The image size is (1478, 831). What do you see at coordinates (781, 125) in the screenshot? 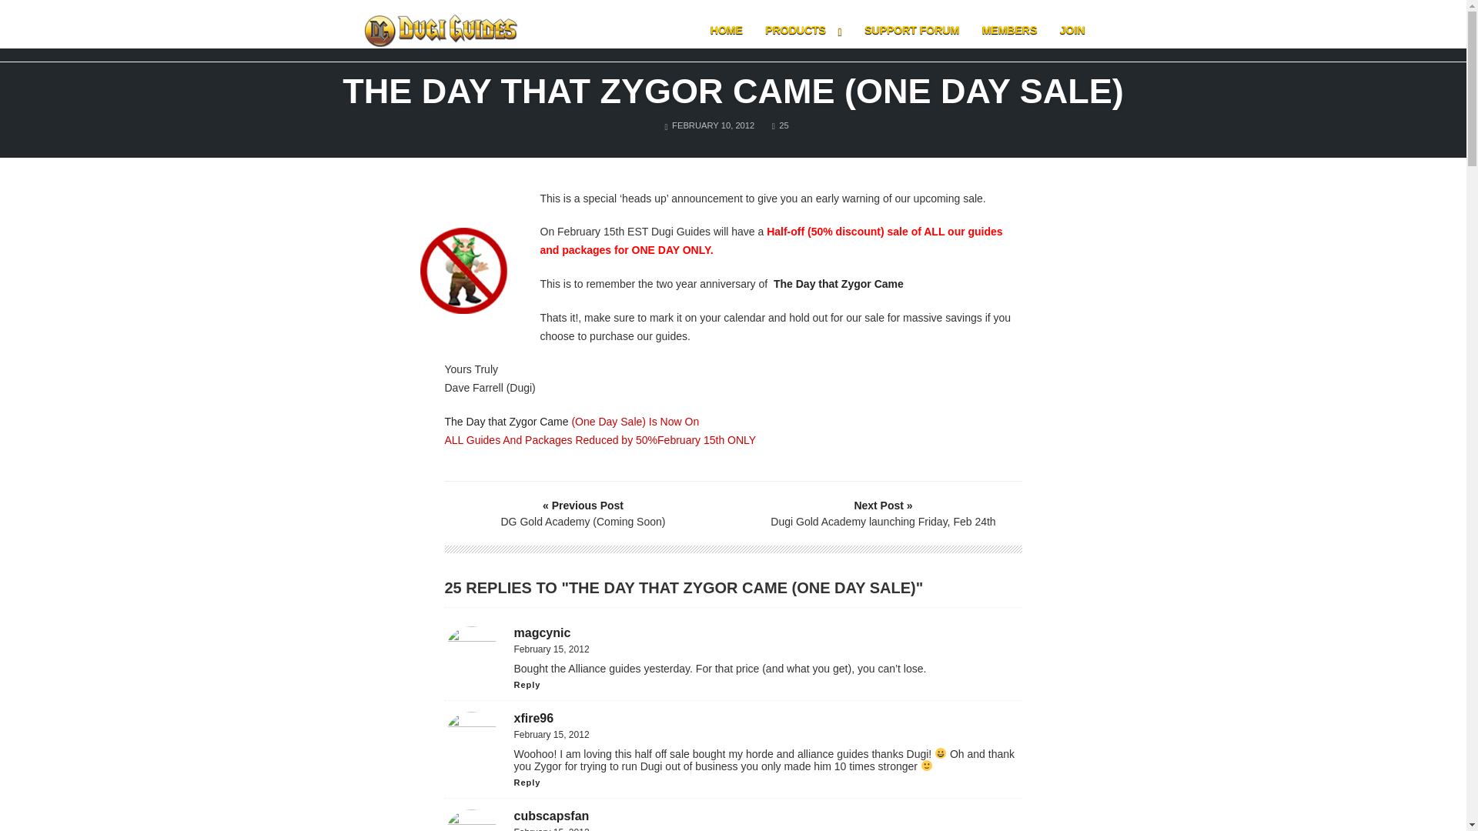
I see `Reply` at bounding box center [781, 125].